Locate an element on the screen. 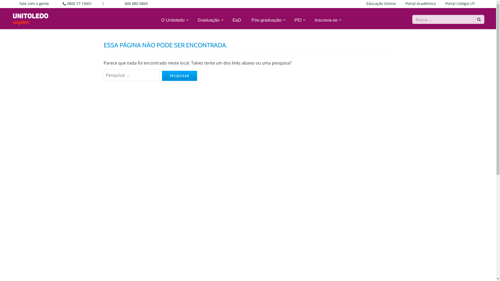 This screenshot has width=500, height=281. UniToledo is located at coordinates (31, 17).